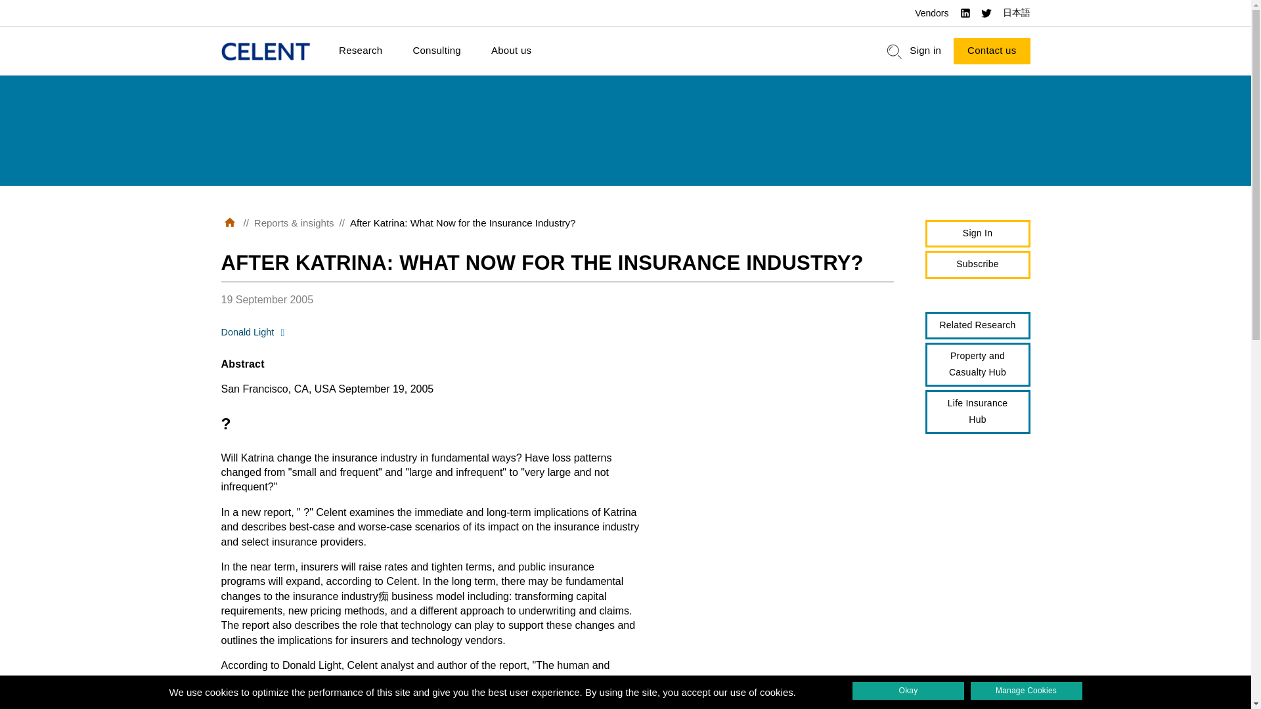 Image resolution: width=1261 pixels, height=709 pixels. What do you see at coordinates (895, 51) in the screenshot?
I see `search` at bounding box center [895, 51].